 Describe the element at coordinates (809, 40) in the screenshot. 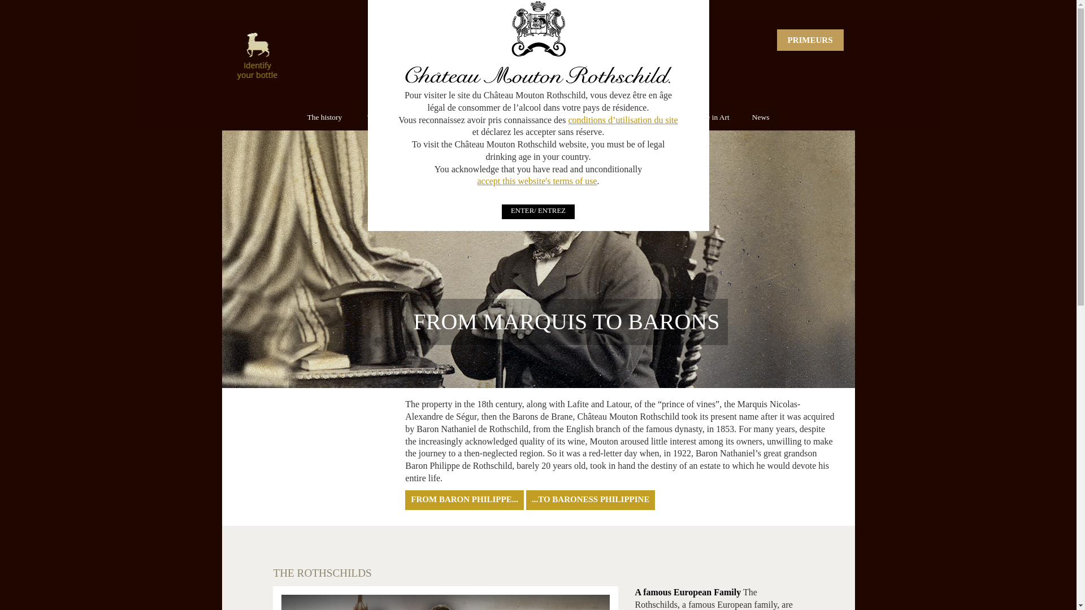

I see `PRIMEURS` at that location.